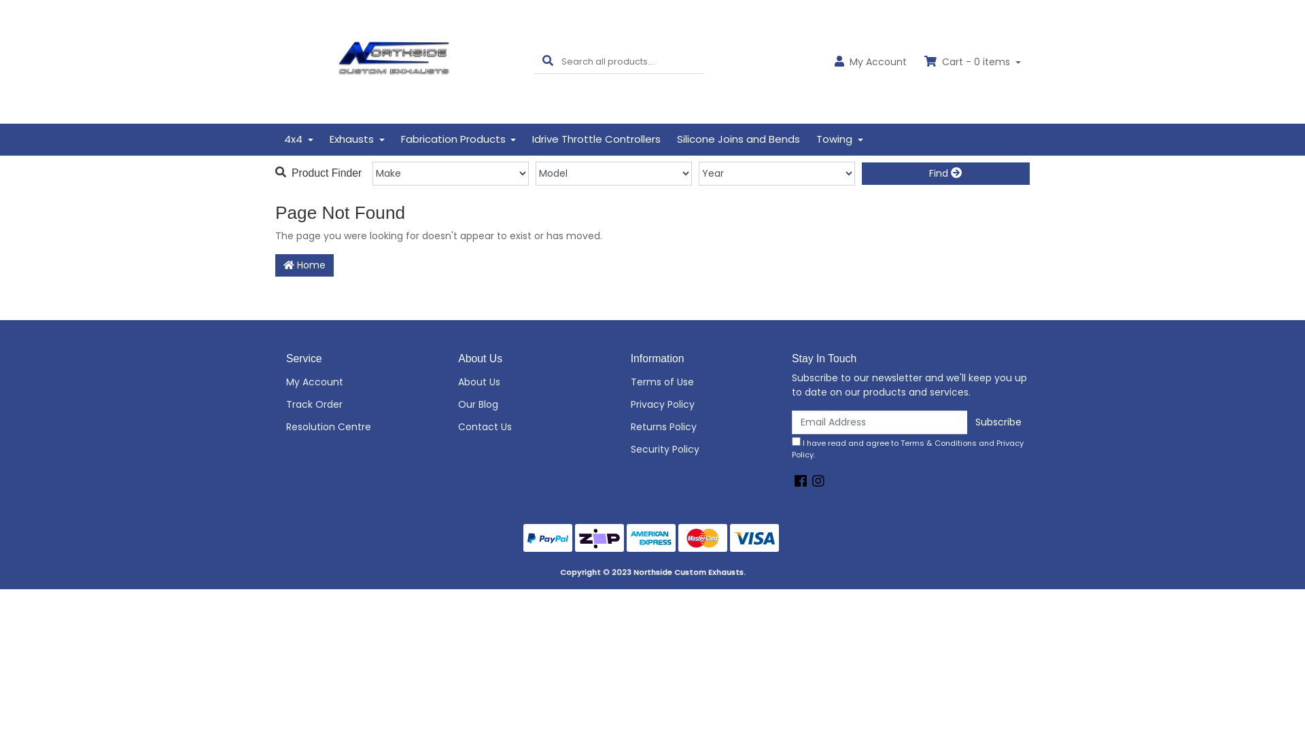 The image size is (1305, 734). What do you see at coordinates (840, 140) in the screenshot?
I see `Towing` at bounding box center [840, 140].